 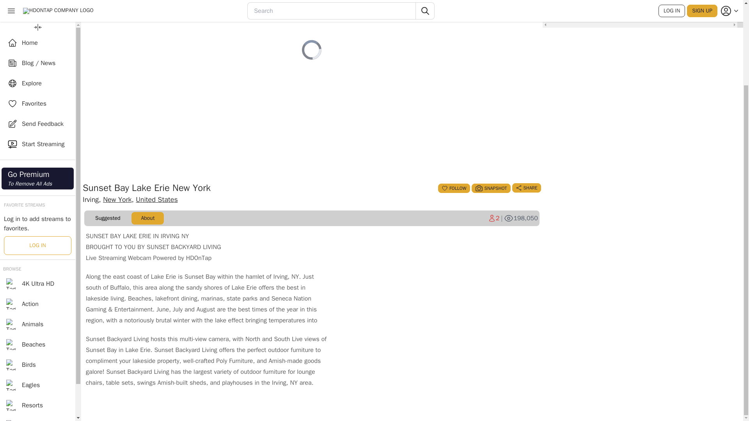 I want to click on Follow this stream, so click(x=454, y=188).